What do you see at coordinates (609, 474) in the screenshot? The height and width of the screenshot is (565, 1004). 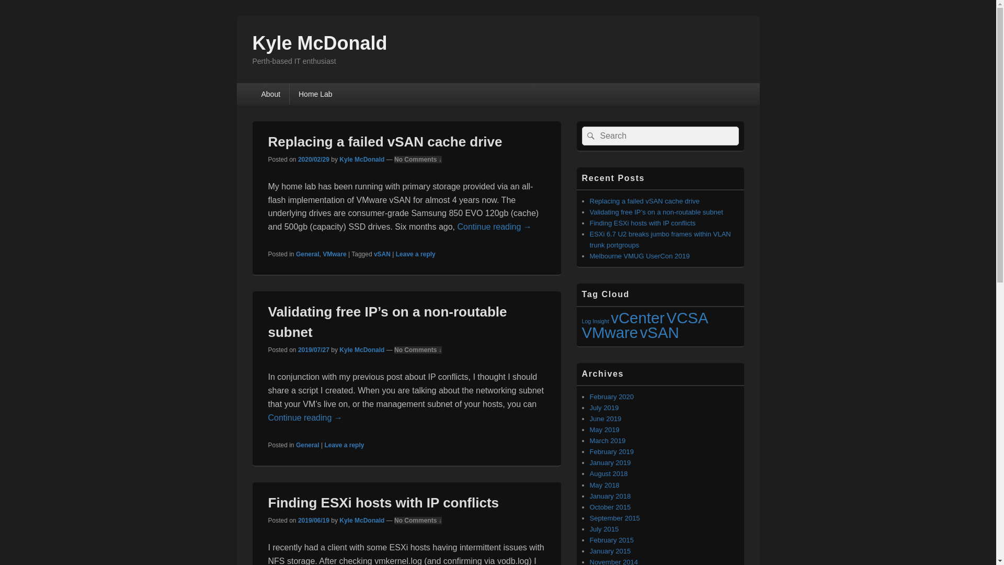 I see `August 2018` at bounding box center [609, 474].